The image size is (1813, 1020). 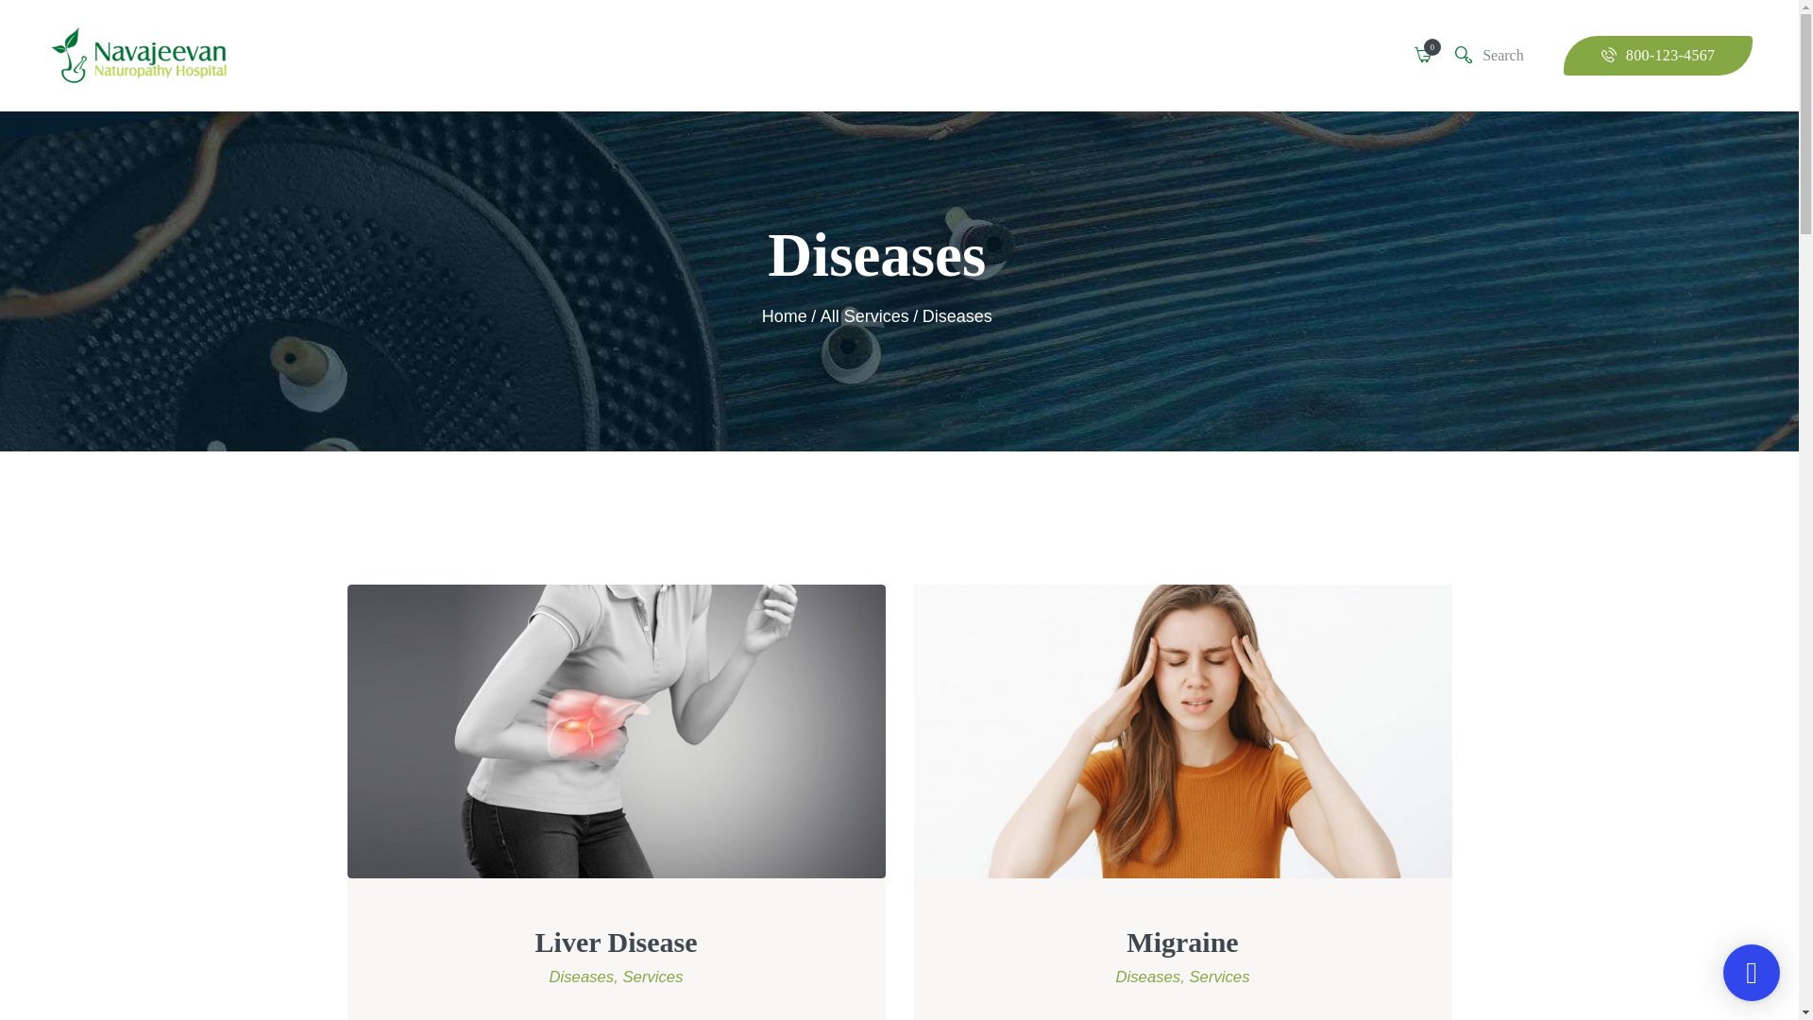 What do you see at coordinates (1152, 977) in the screenshot?
I see `View all posts in Diseases` at bounding box center [1152, 977].